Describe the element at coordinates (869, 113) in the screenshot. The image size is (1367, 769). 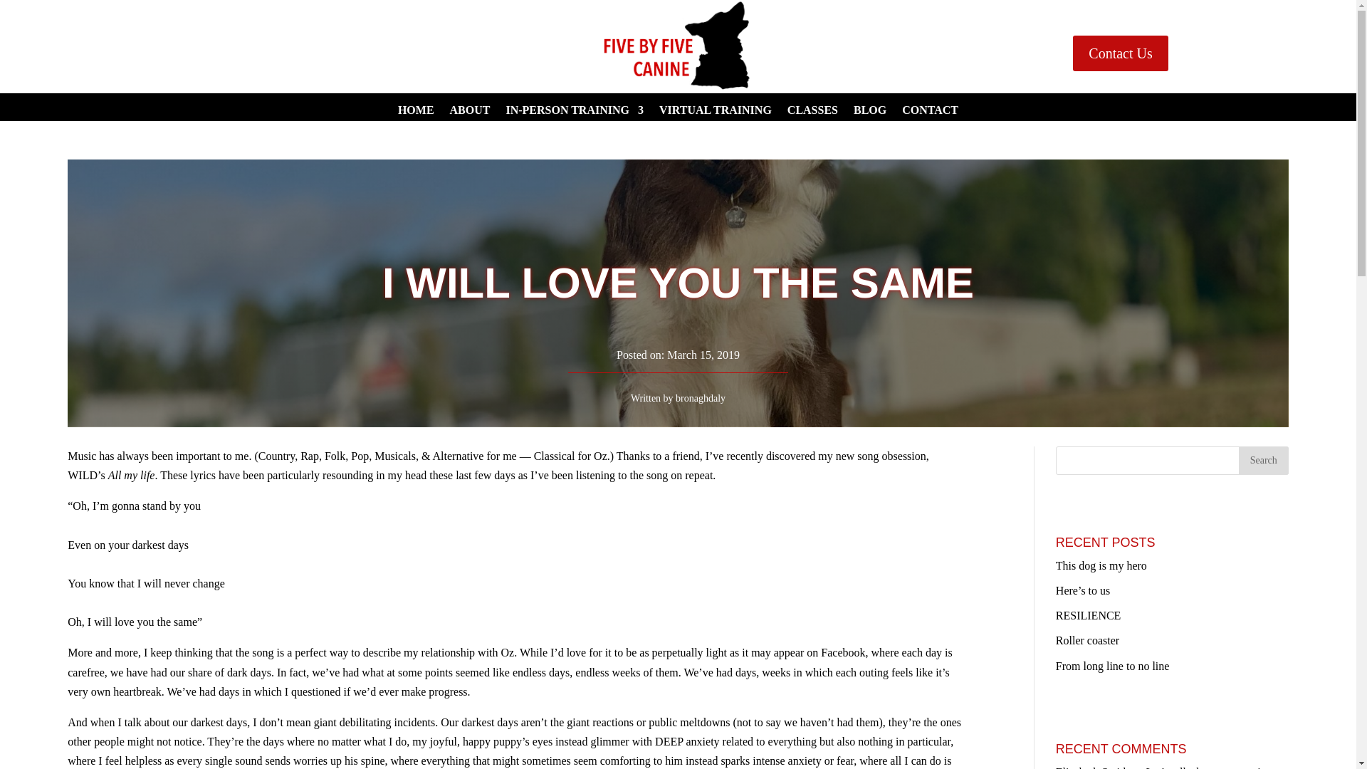
I see `BLOG` at that location.